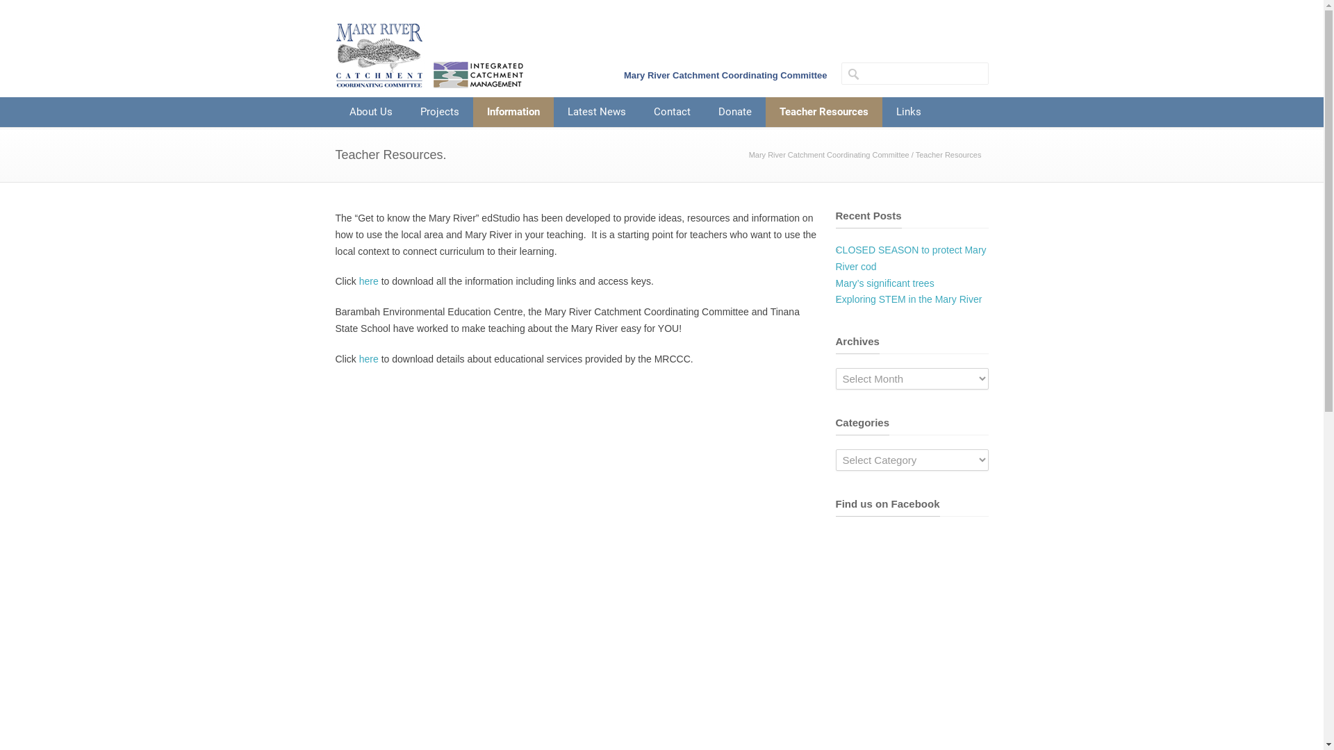 This screenshot has width=1334, height=750. Describe the element at coordinates (369, 281) in the screenshot. I see `here` at that location.